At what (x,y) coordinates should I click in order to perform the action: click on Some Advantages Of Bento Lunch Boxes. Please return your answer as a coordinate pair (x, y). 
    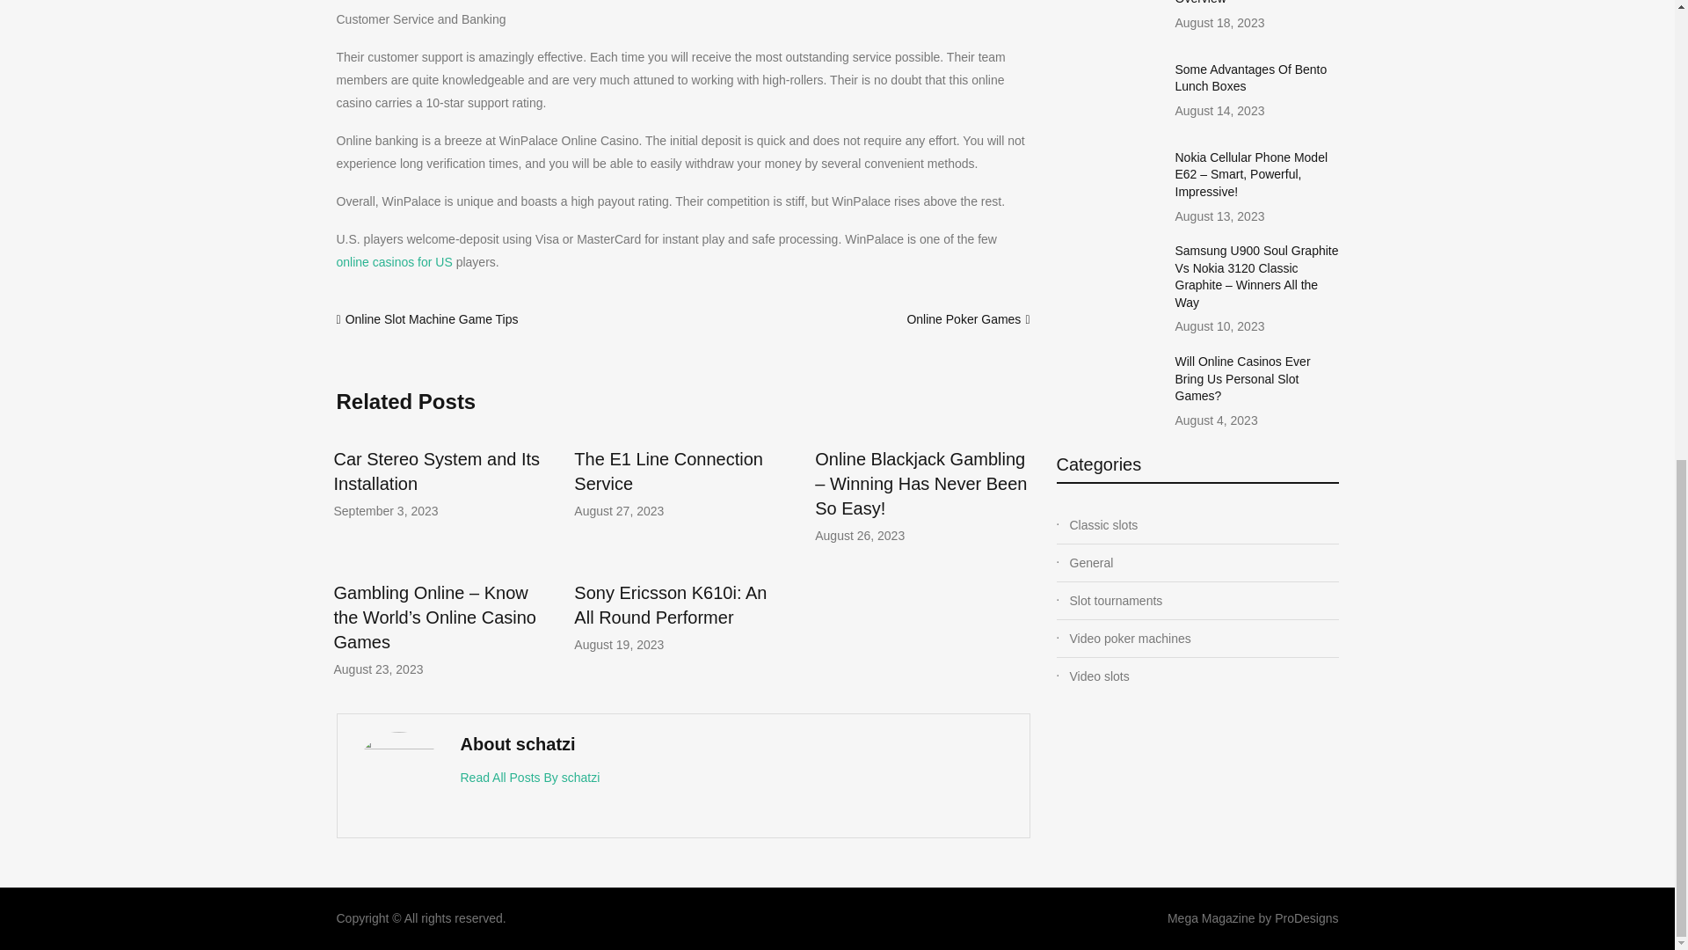
    Looking at the image, I should click on (1250, 77).